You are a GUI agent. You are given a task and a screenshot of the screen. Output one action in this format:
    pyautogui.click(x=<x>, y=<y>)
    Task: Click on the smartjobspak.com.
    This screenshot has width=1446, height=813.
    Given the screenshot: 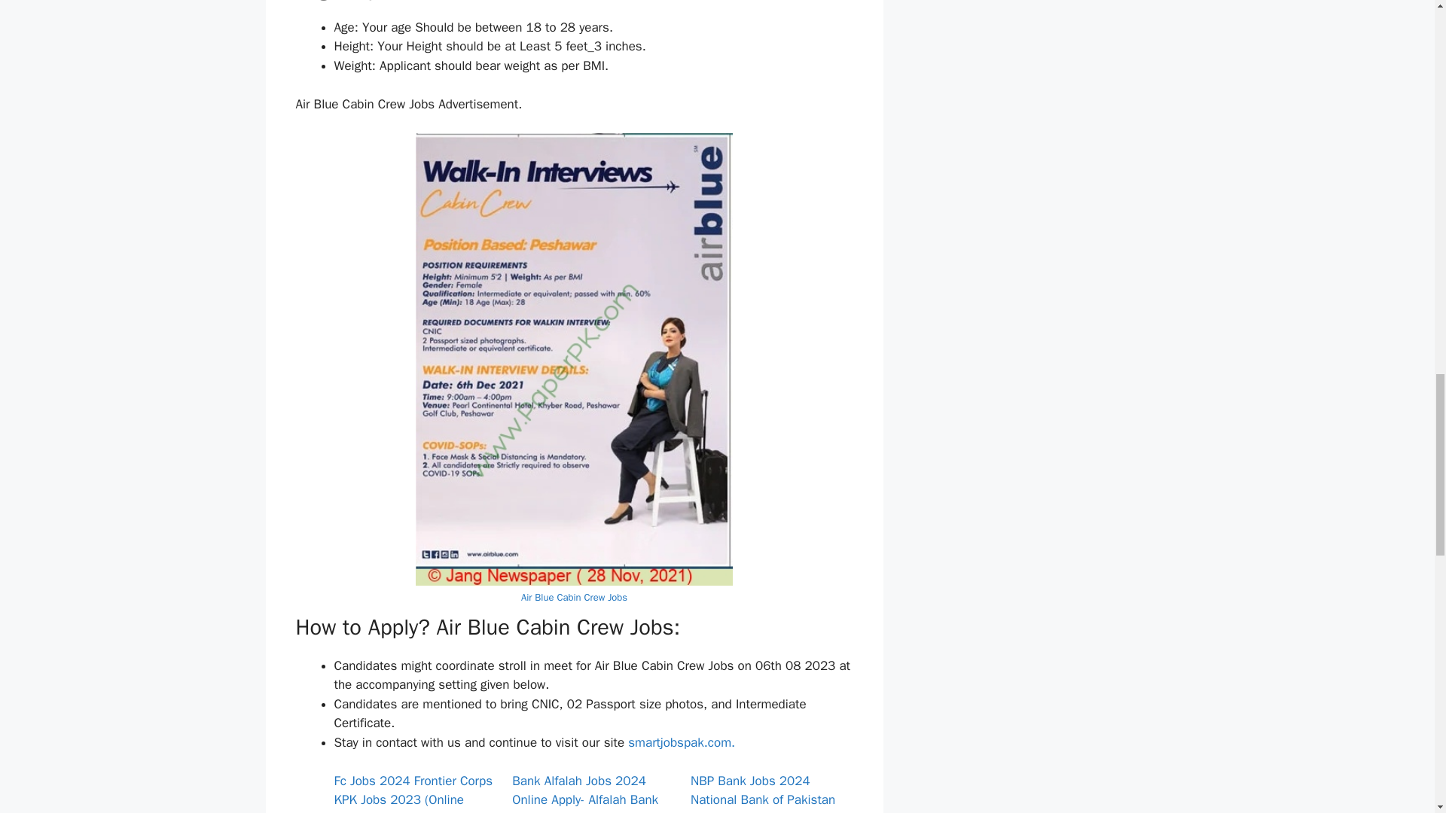 What is the action you would take?
    pyautogui.click(x=679, y=742)
    